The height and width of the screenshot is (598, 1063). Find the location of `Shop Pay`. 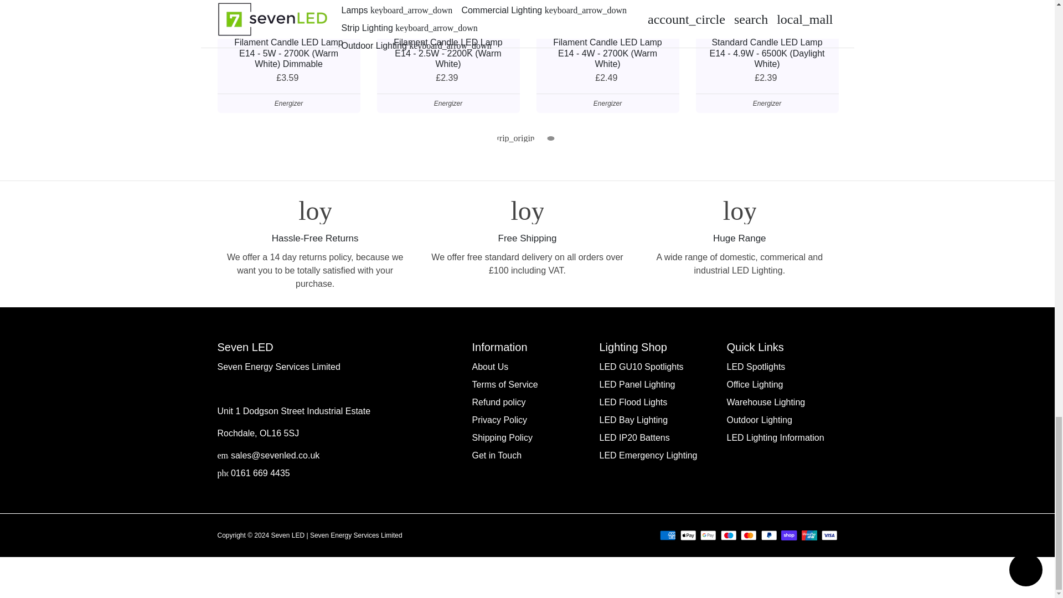

Shop Pay is located at coordinates (789, 535).